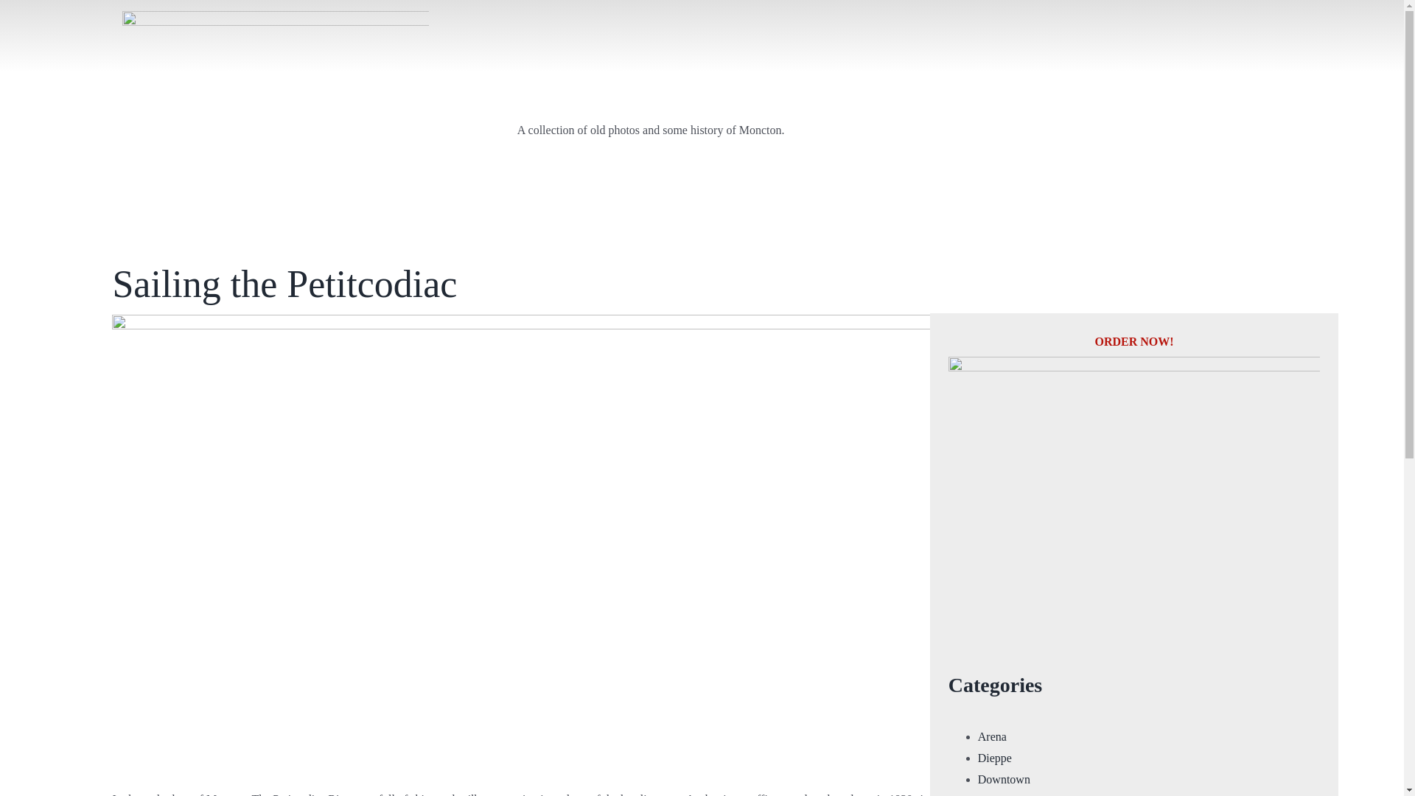 Image resolution: width=1415 pixels, height=796 pixels. What do you see at coordinates (994, 758) in the screenshot?
I see `Dieppe` at bounding box center [994, 758].